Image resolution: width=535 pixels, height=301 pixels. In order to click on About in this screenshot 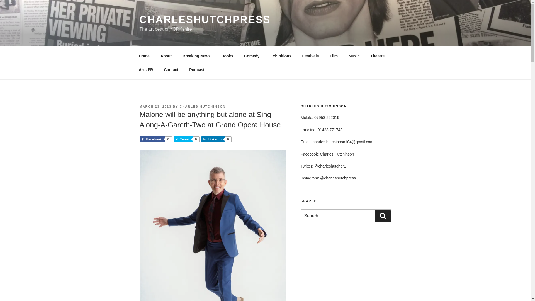, I will do `click(166, 56)`.